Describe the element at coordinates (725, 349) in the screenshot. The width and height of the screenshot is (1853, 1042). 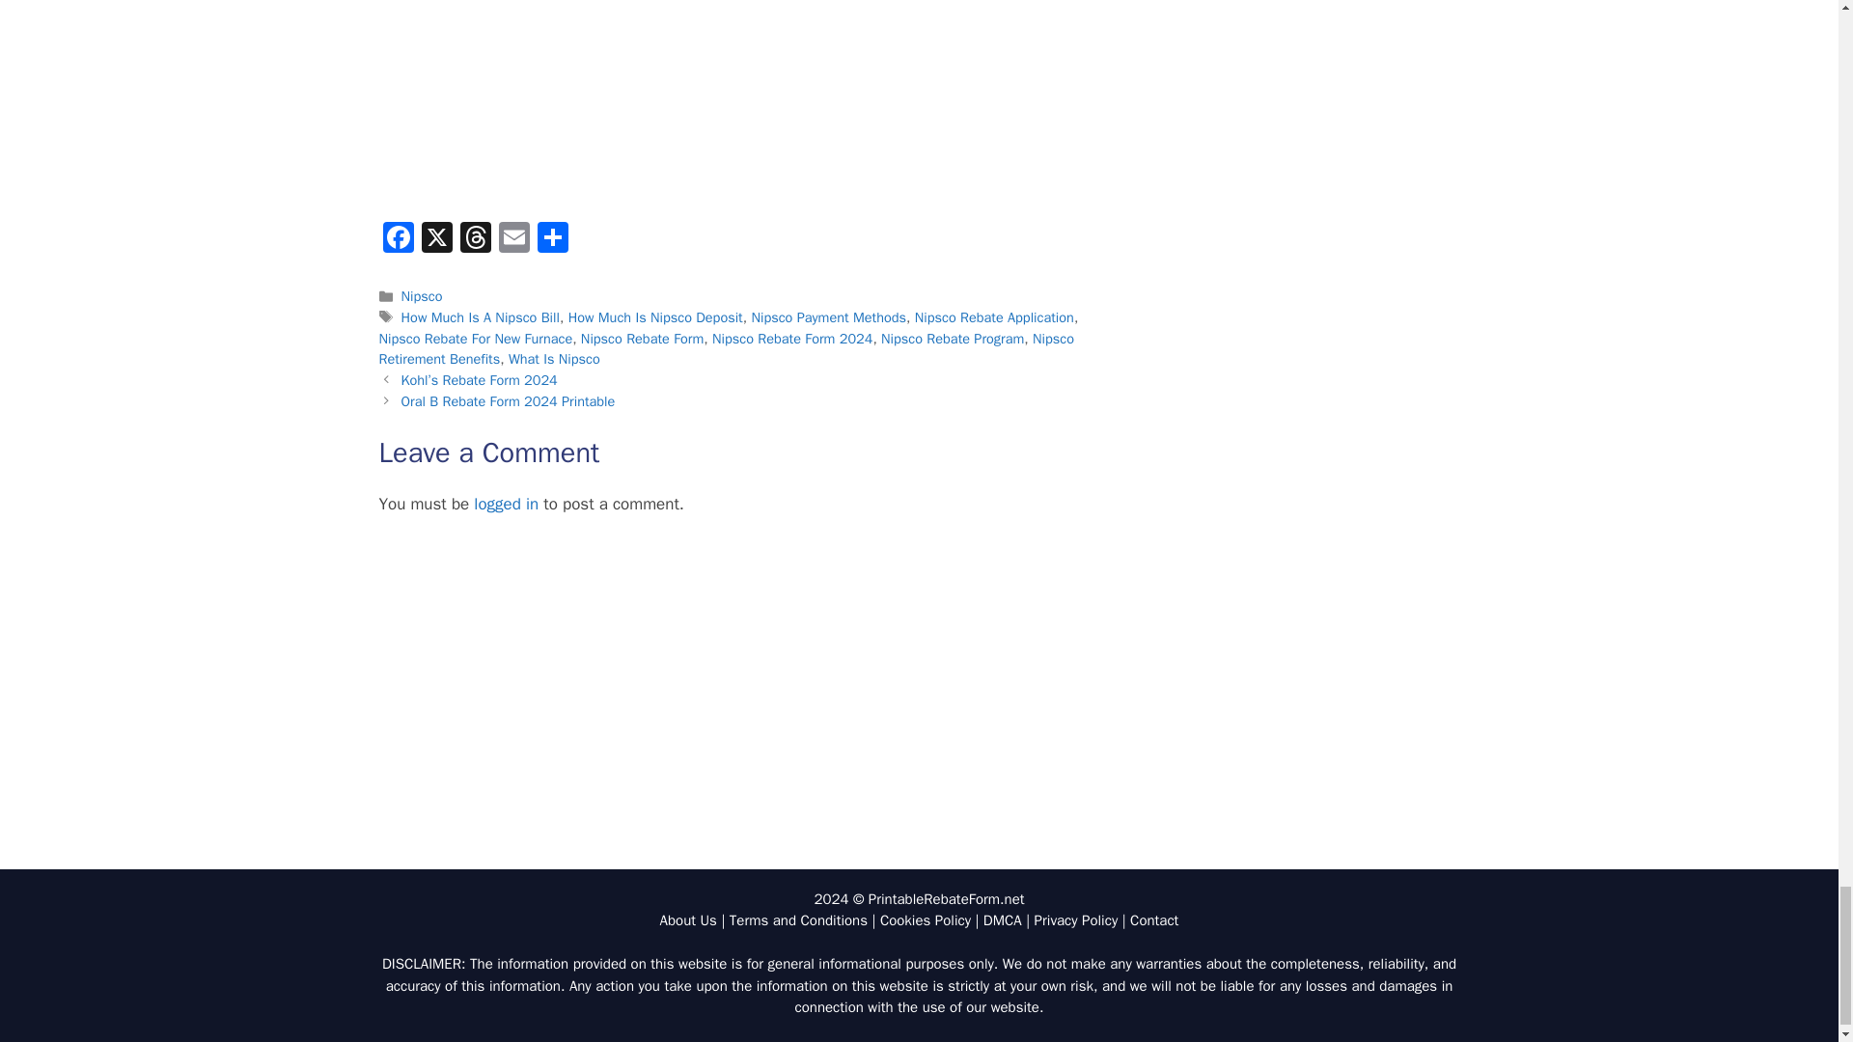
I see `Nipsco Retirement Benefits` at that location.